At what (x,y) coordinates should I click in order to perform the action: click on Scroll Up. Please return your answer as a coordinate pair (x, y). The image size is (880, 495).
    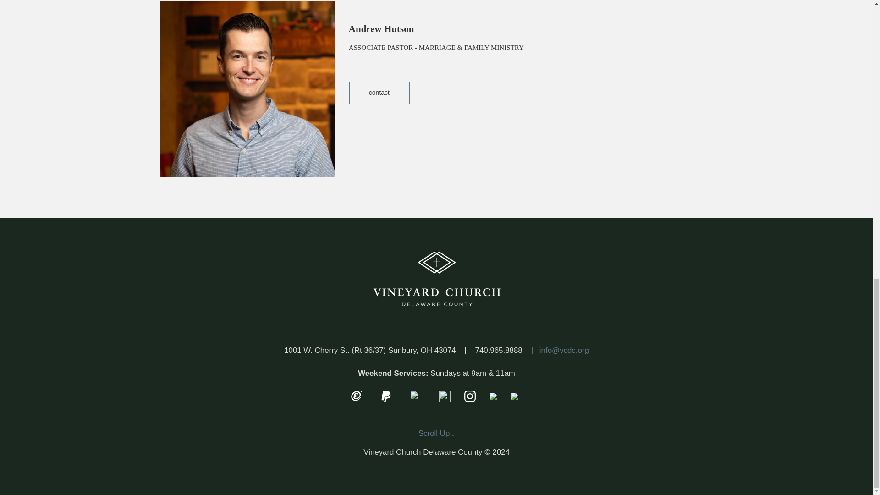
    Looking at the image, I should click on (436, 433).